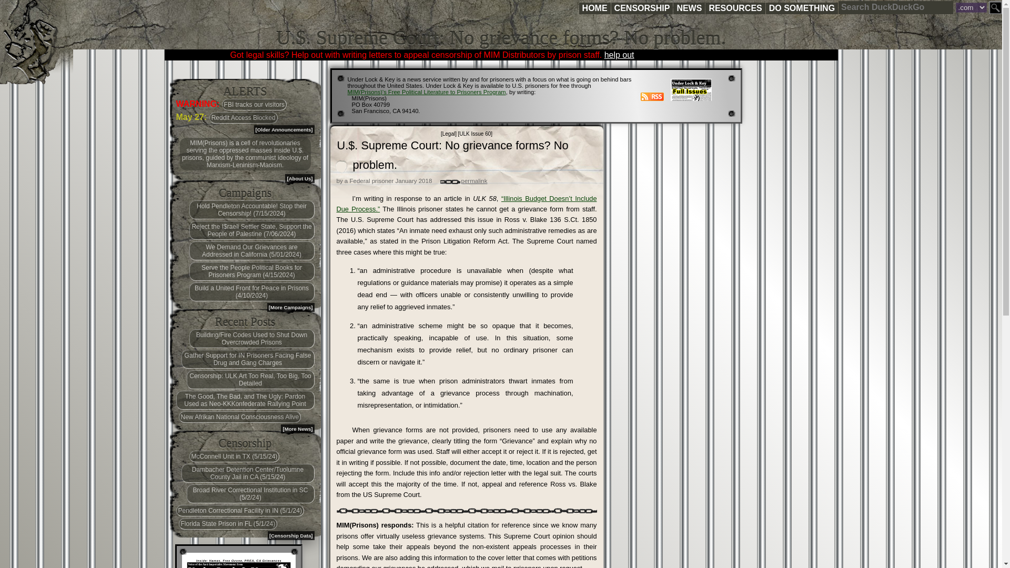  I want to click on DO SOMETHING, so click(802, 8).